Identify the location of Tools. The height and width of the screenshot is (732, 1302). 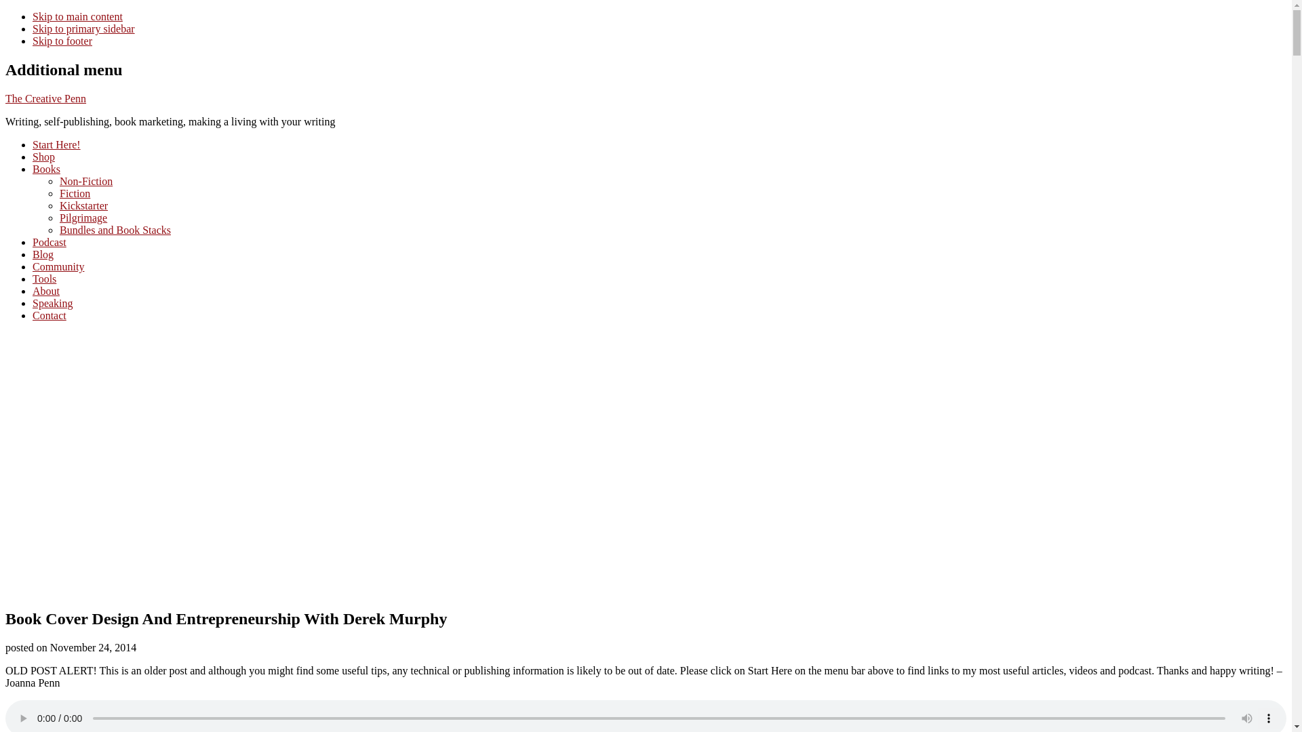
(44, 279).